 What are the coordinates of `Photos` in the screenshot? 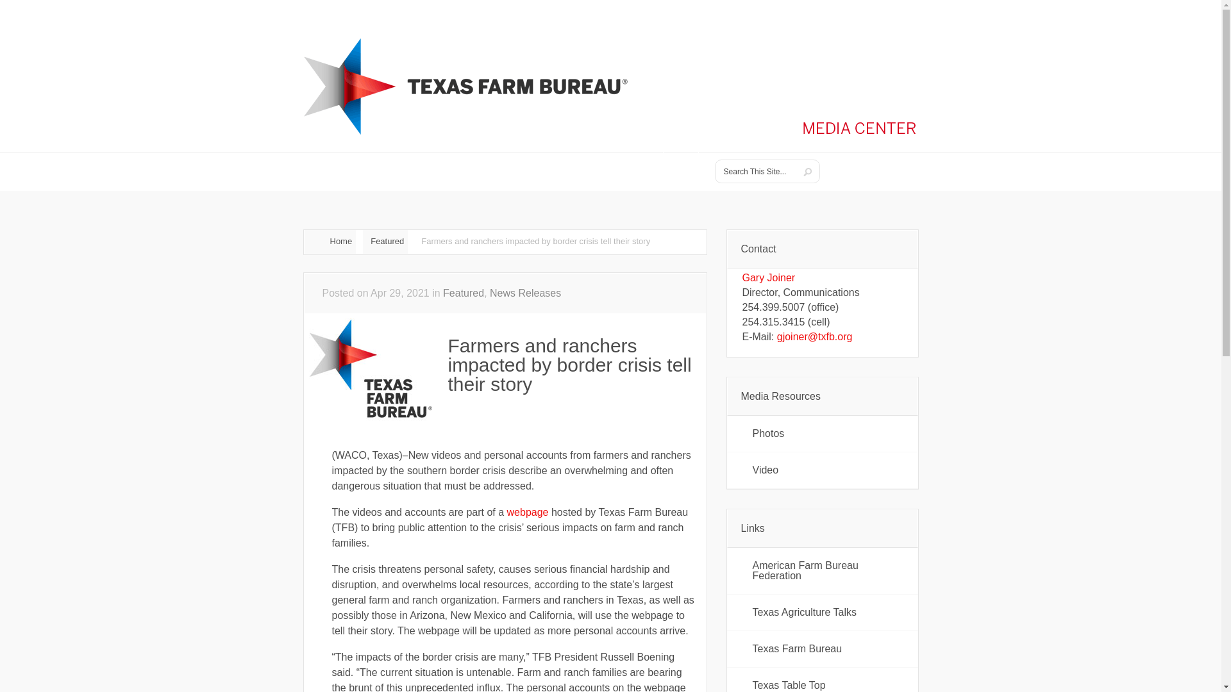 It's located at (823, 434).